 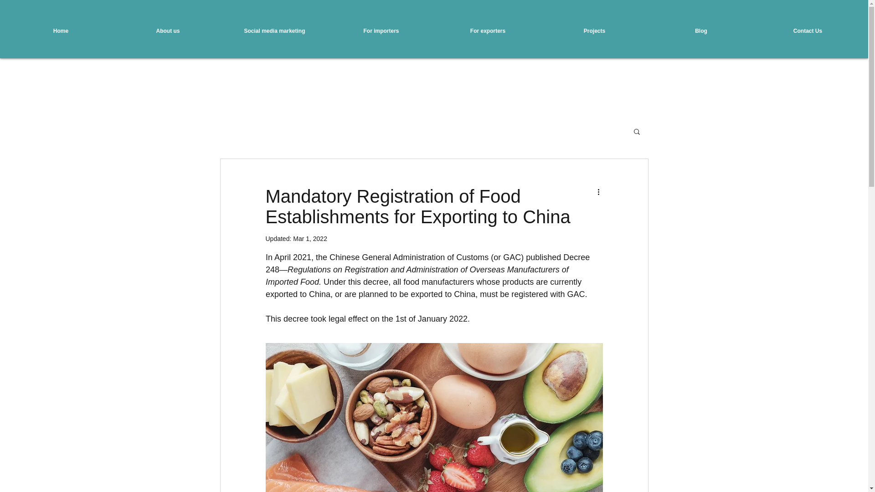 I want to click on Projects, so click(x=594, y=31).